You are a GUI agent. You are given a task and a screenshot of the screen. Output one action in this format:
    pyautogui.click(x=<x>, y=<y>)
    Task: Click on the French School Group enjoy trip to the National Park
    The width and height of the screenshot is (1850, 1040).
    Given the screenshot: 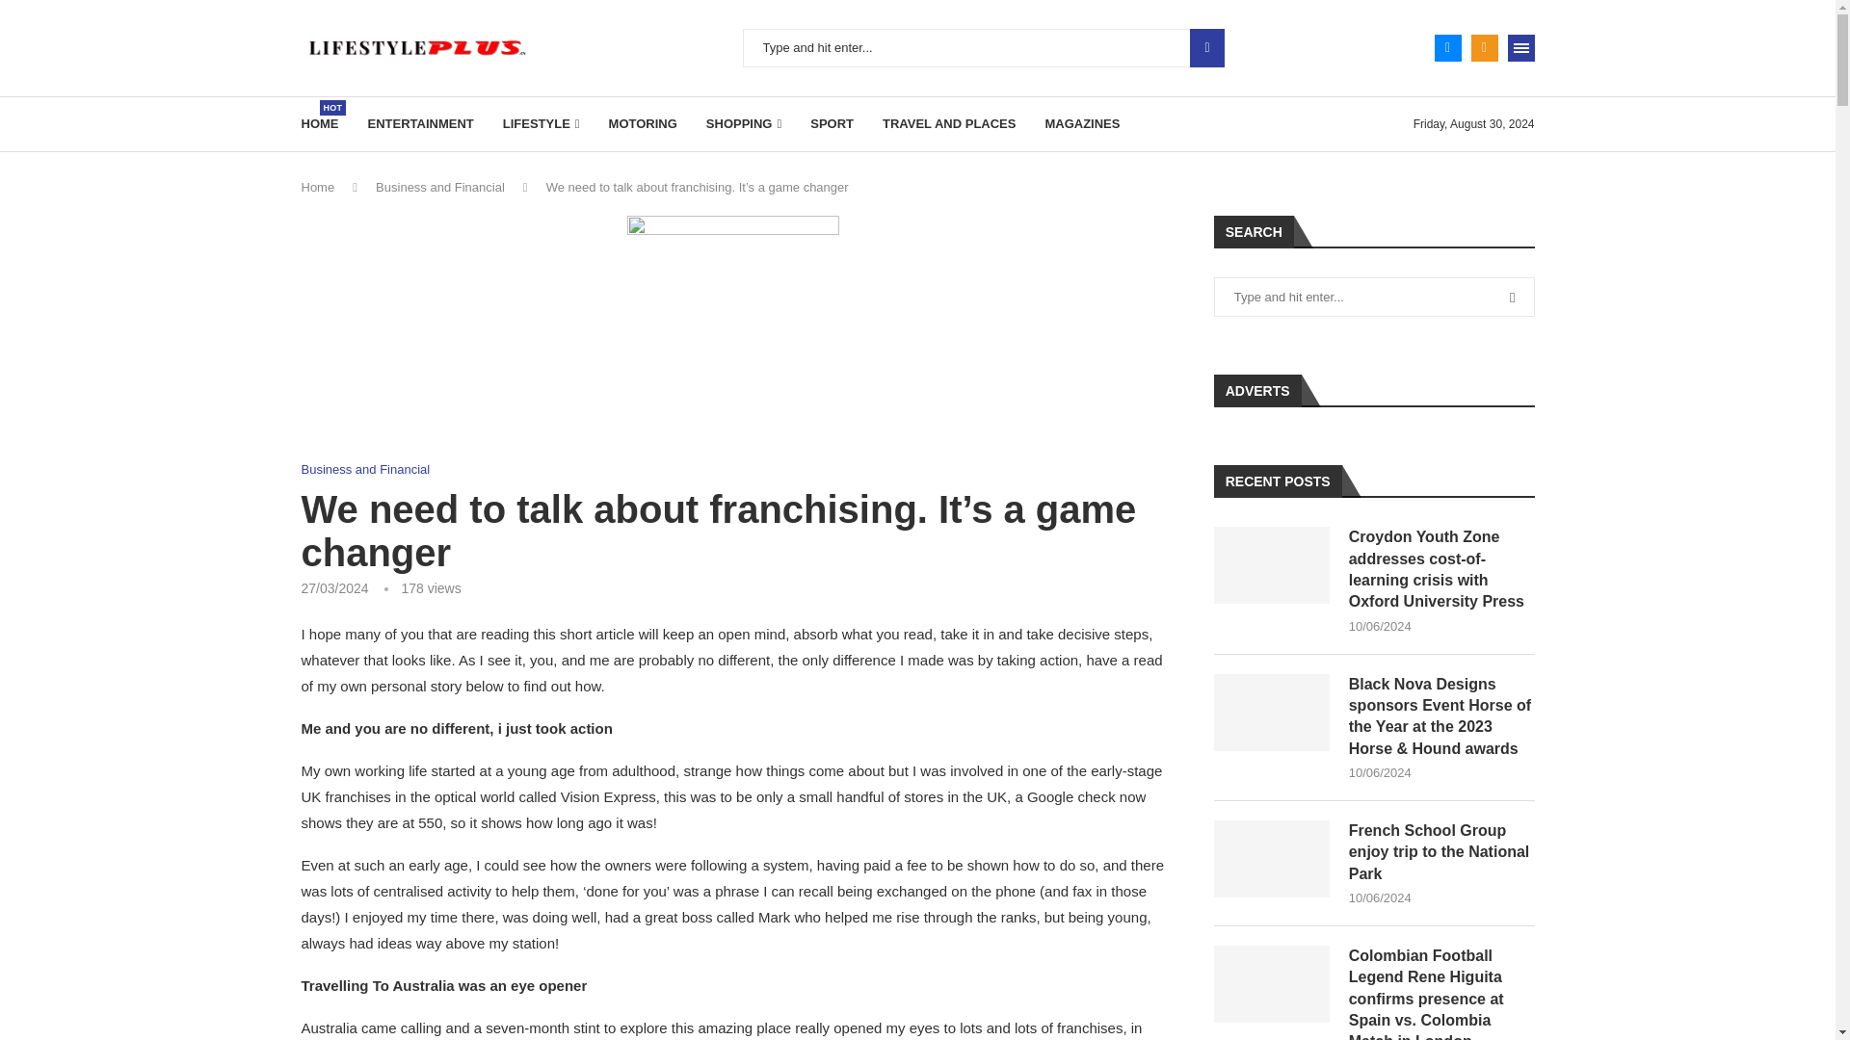 What is the action you would take?
    pyautogui.click(x=1272, y=859)
    